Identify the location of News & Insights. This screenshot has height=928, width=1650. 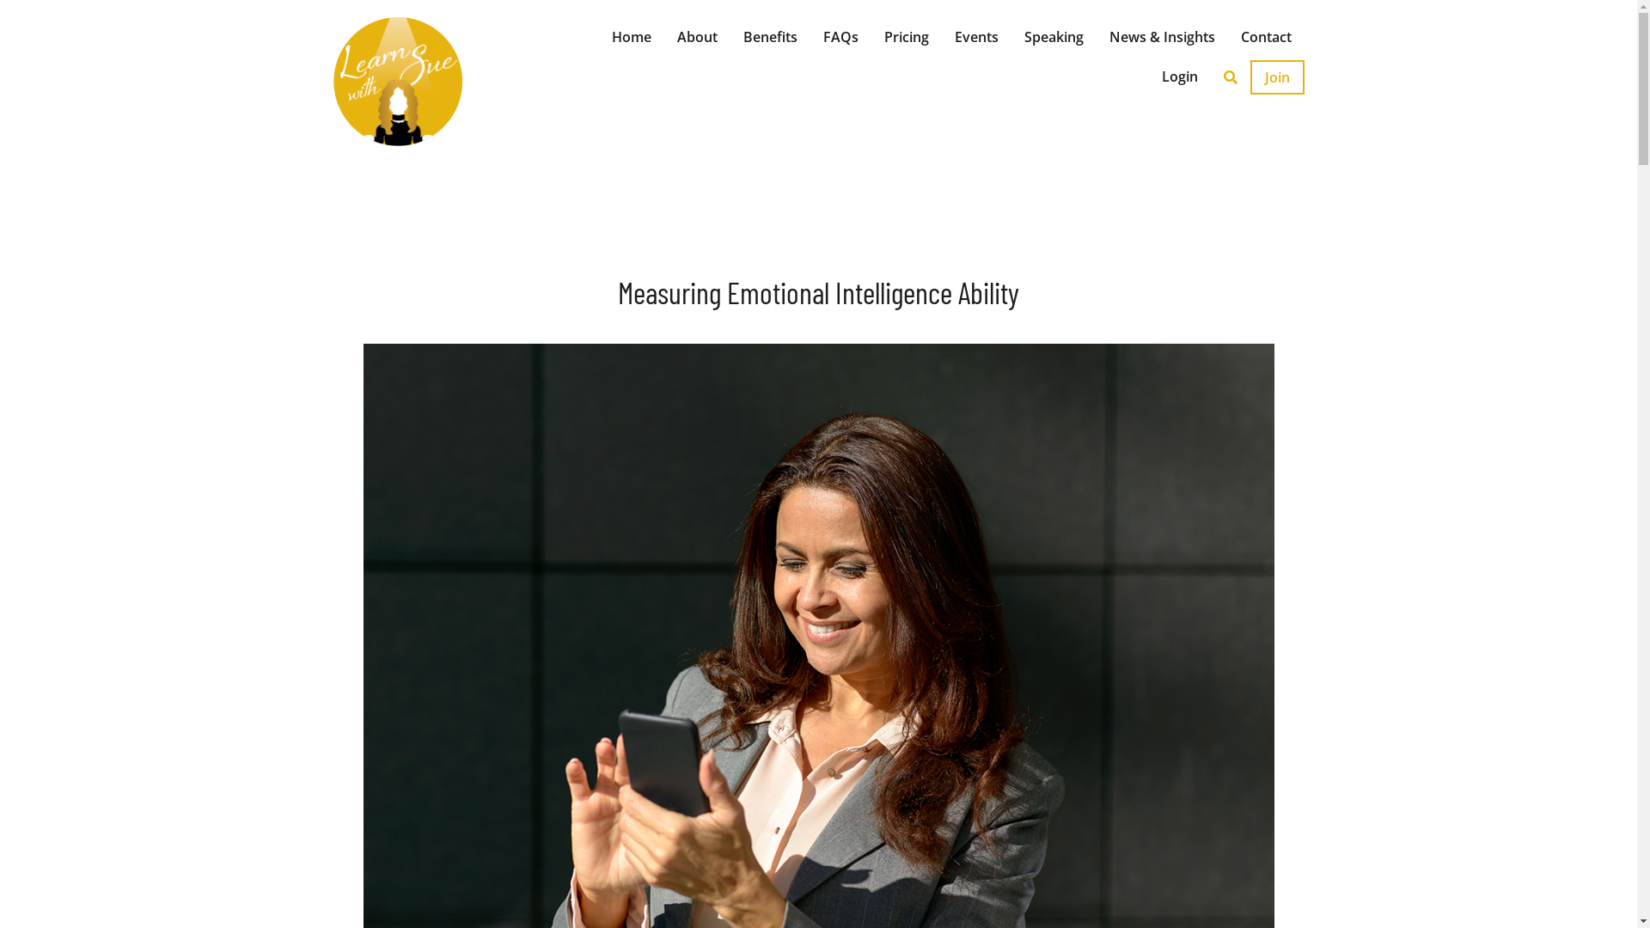
(1162, 37).